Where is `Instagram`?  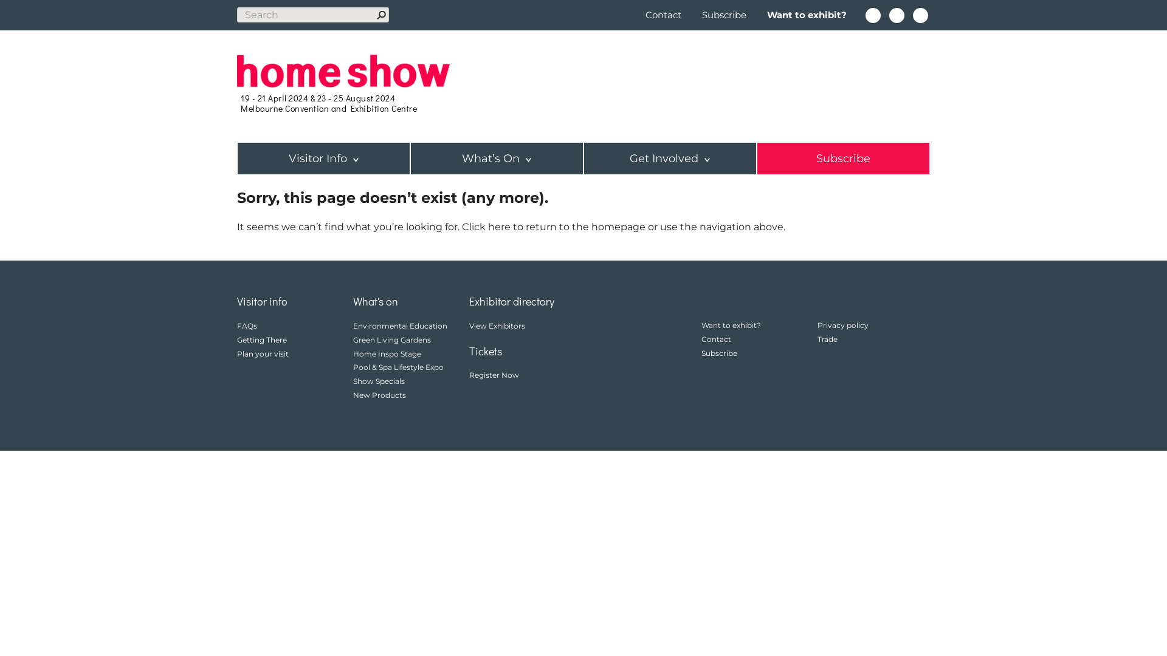 Instagram is located at coordinates (897, 16).